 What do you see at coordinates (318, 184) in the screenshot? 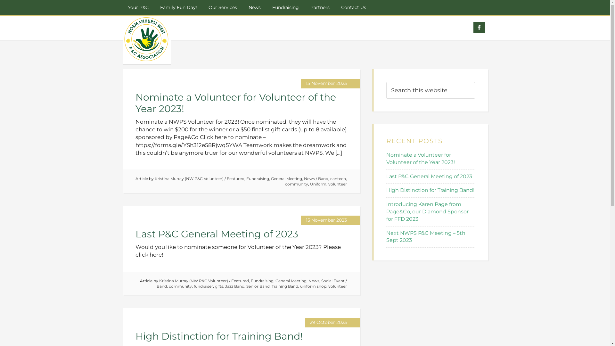
I see `Uniform` at bounding box center [318, 184].